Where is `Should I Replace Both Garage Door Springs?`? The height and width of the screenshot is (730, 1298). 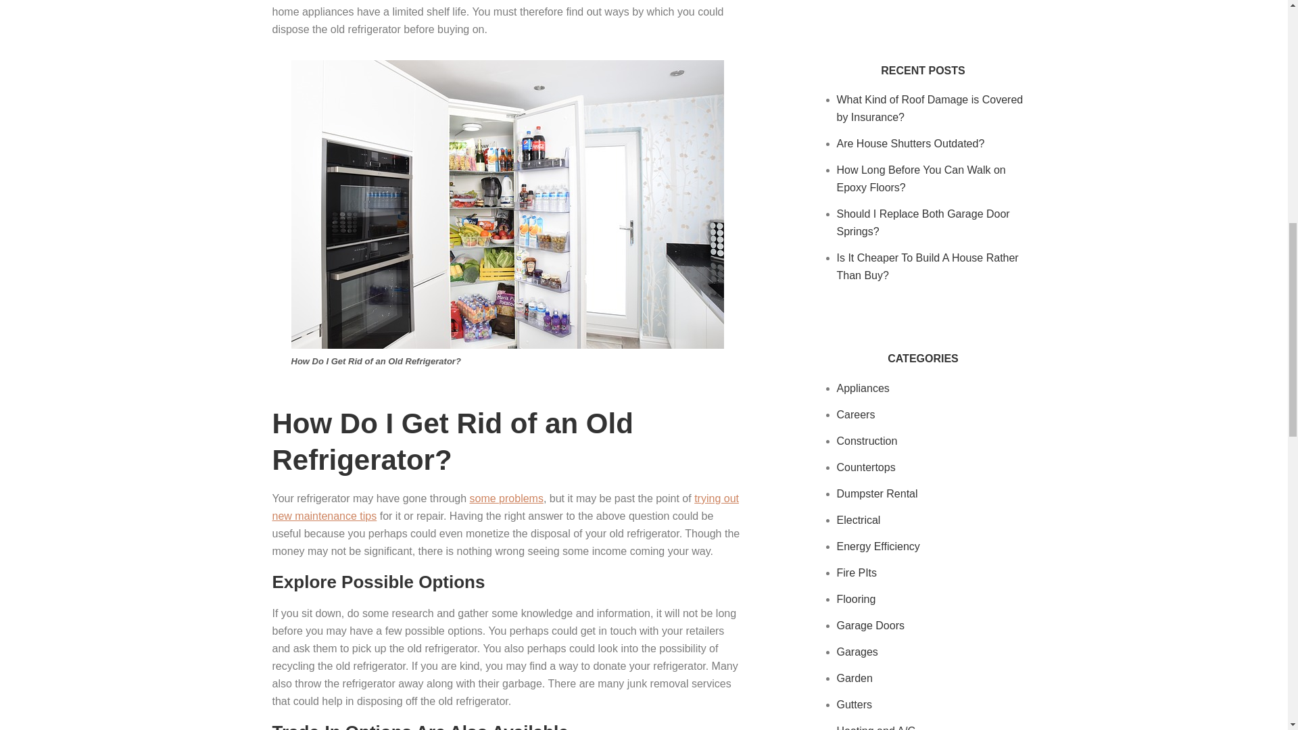
Should I Replace Both Garage Door Springs? is located at coordinates (923, 222).